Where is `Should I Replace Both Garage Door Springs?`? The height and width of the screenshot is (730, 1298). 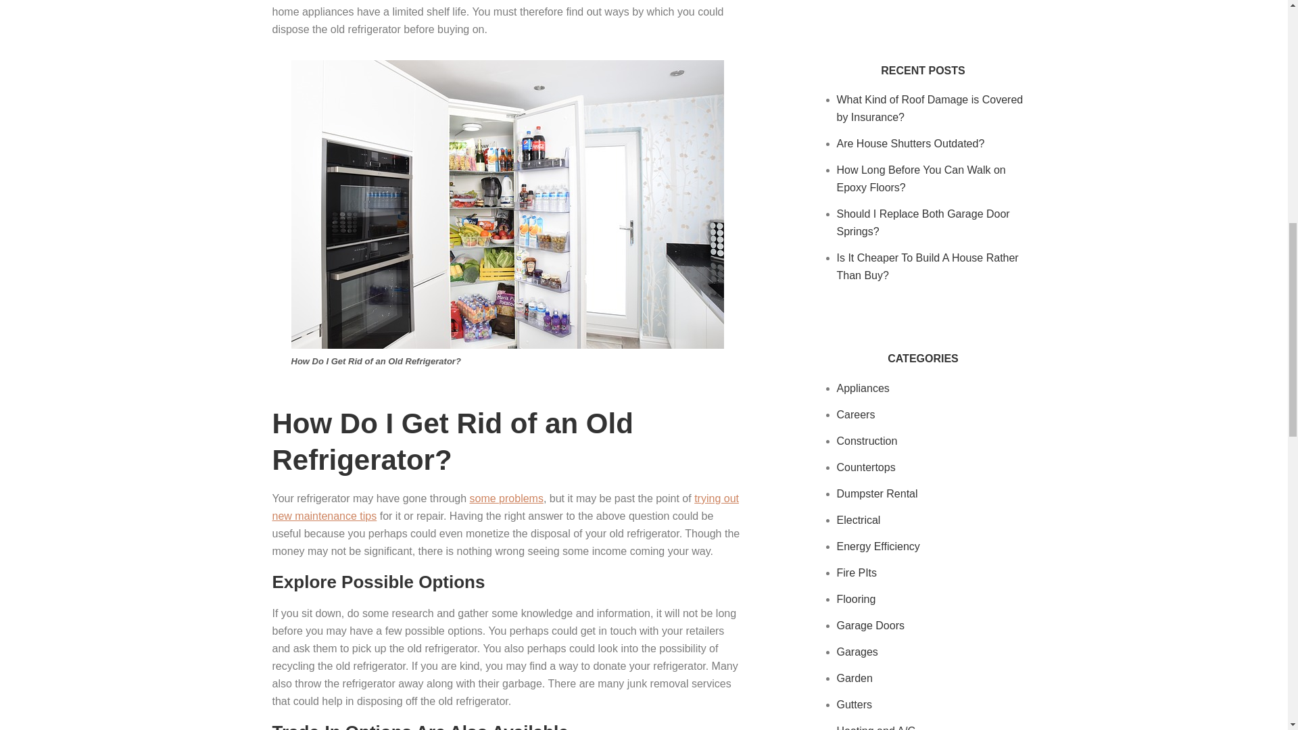
Should I Replace Both Garage Door Springs? is located at coordinates (923, 222).